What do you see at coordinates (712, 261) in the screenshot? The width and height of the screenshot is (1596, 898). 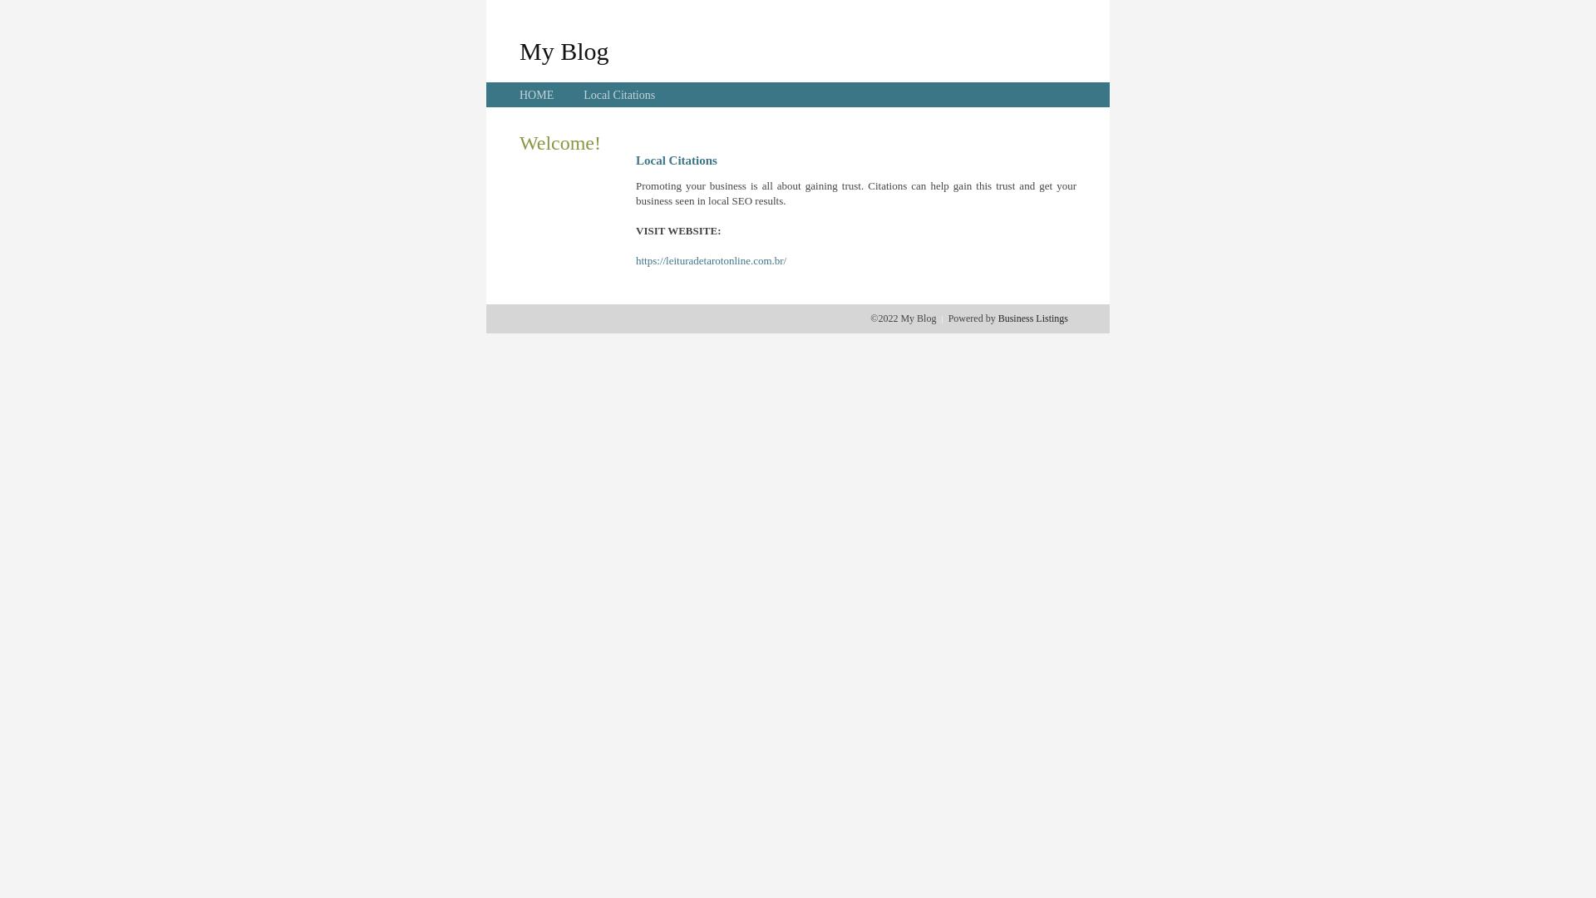 I see `https://leituradetarotonline.com.br/` at bounding box center [712, 261].